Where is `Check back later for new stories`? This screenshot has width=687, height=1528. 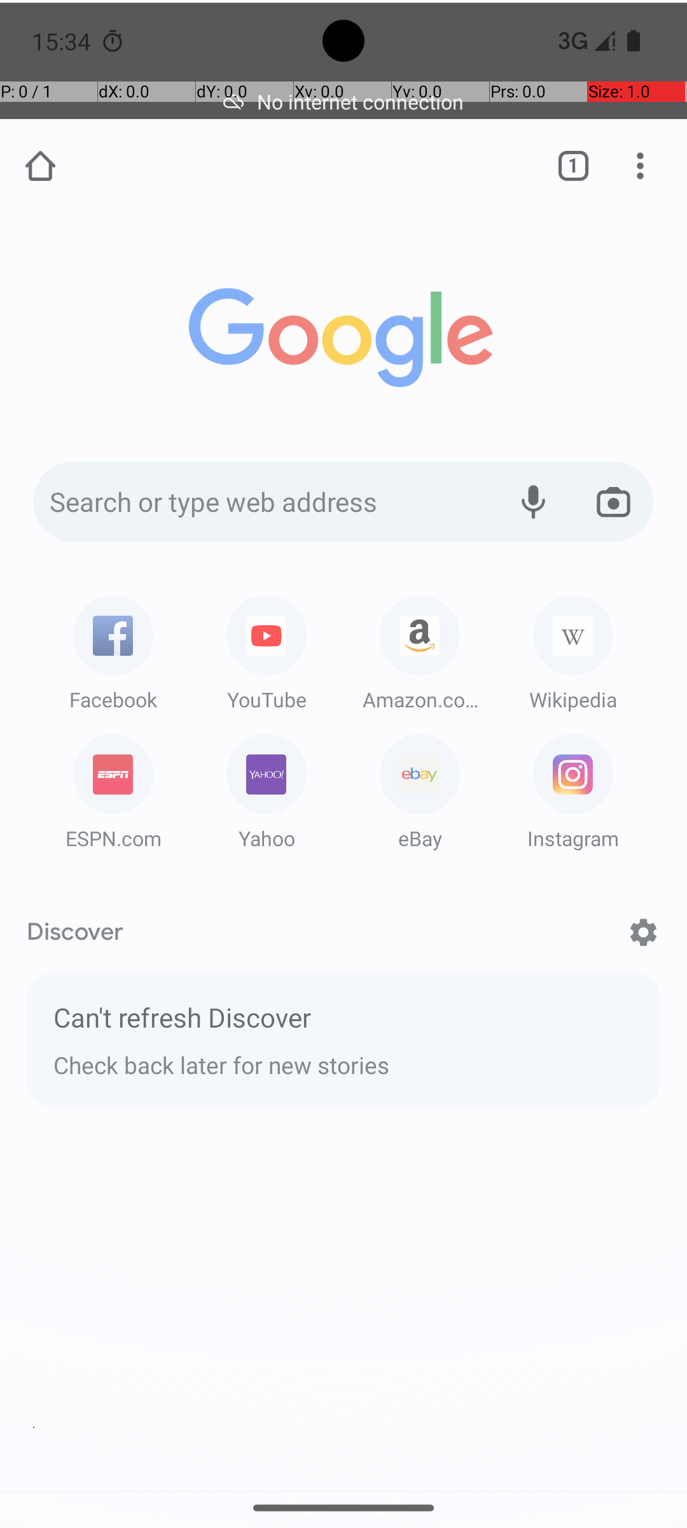 Check back later for new stories is located at coordinates (343, 1062).